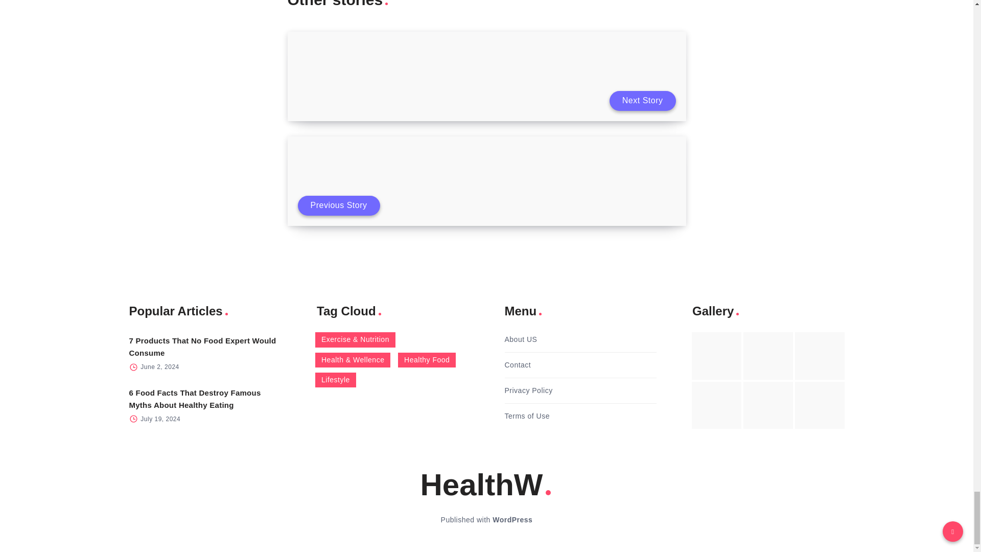 The width and height of the screenshot is (981, 552). What do you see at coordinates (194, 399) in the screenshot?
I see `6 Food Facts That Destroy Famous Myths About Healthy Eating` at bounding box center [194, 399].